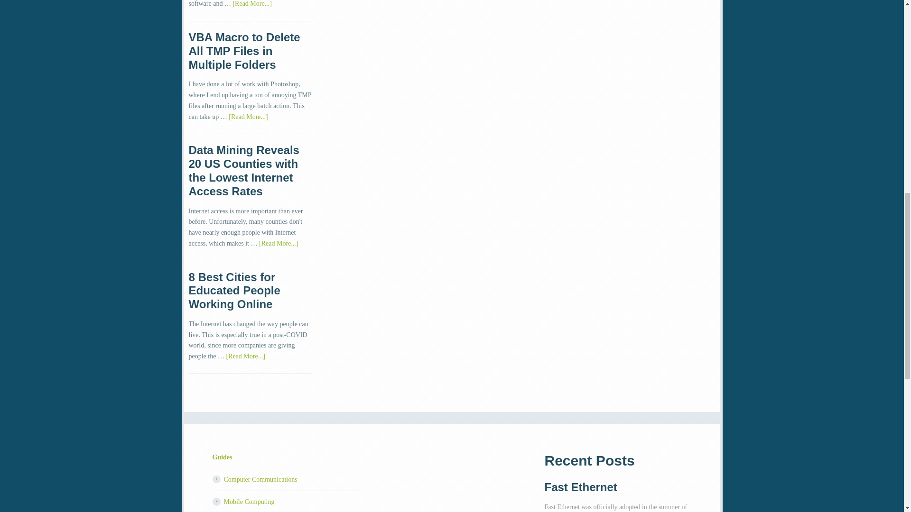 The width and height of the screenshot is (911, 512). I want to click on 8 Best Cities for Educated People Working Online, so click(234, 291).